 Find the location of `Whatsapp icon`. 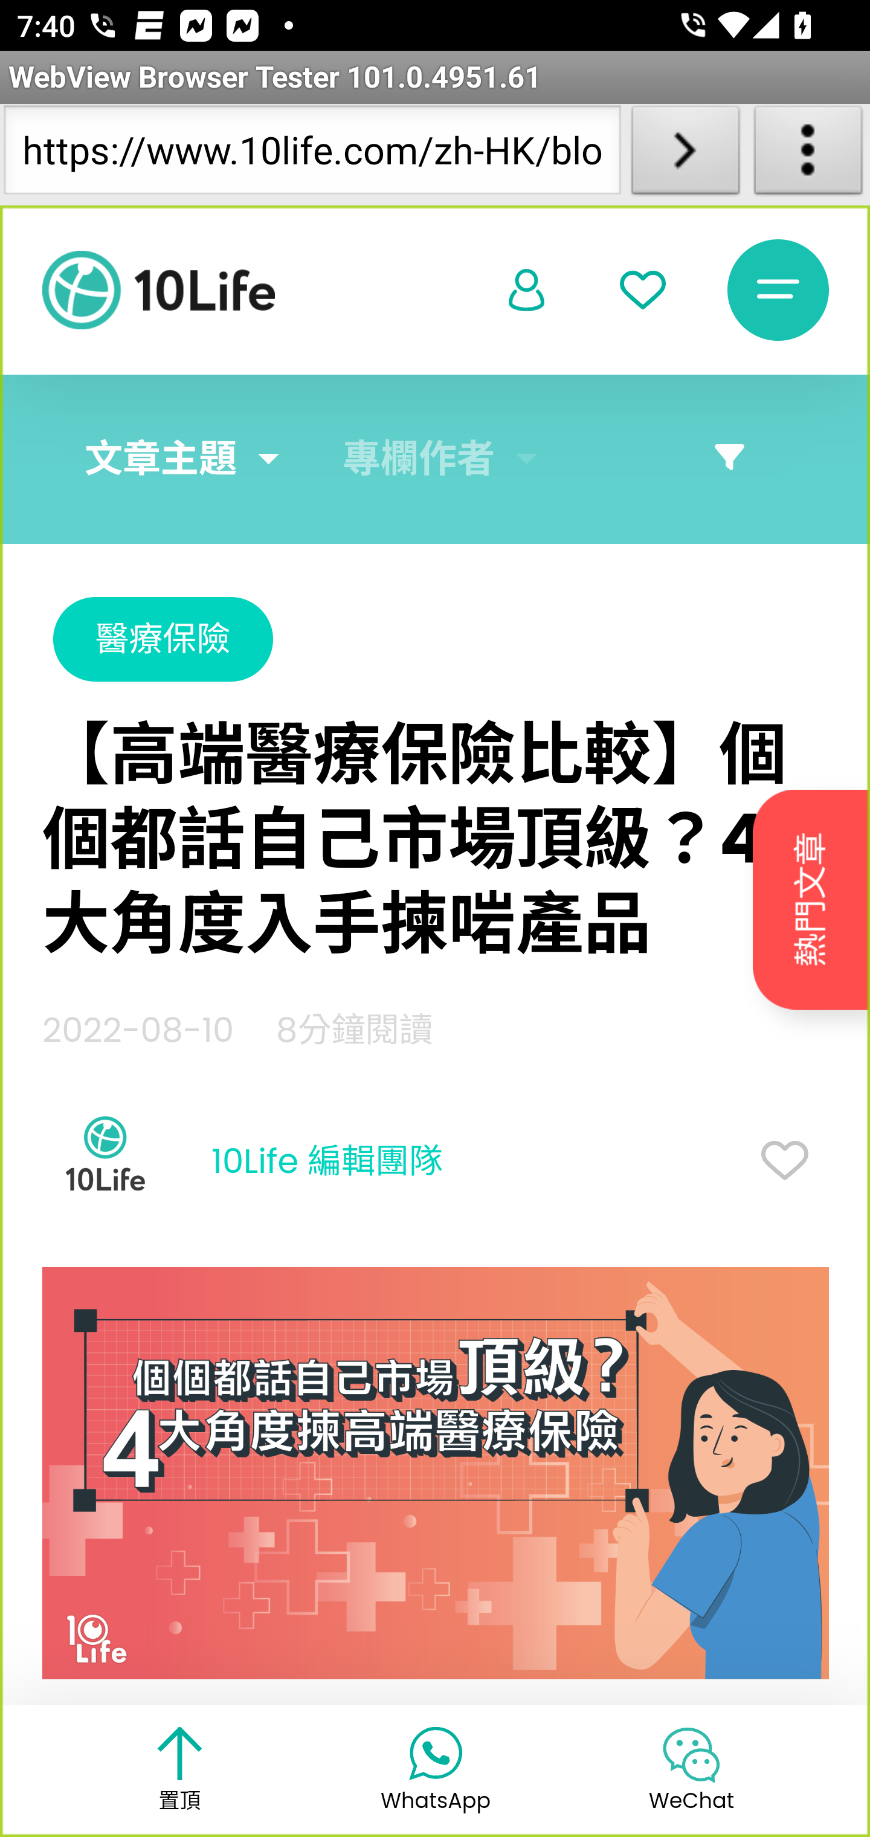

Whatsapp icon is located at coordinates (435, 1751).